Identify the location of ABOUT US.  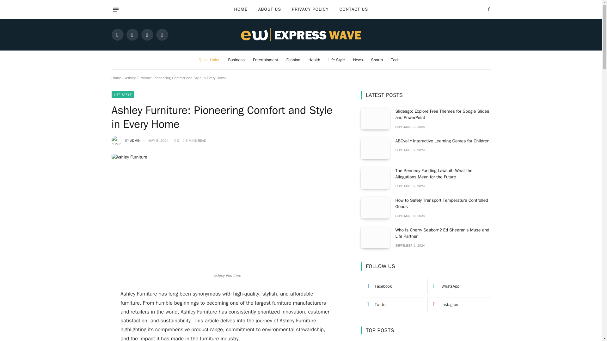
(270, 9).